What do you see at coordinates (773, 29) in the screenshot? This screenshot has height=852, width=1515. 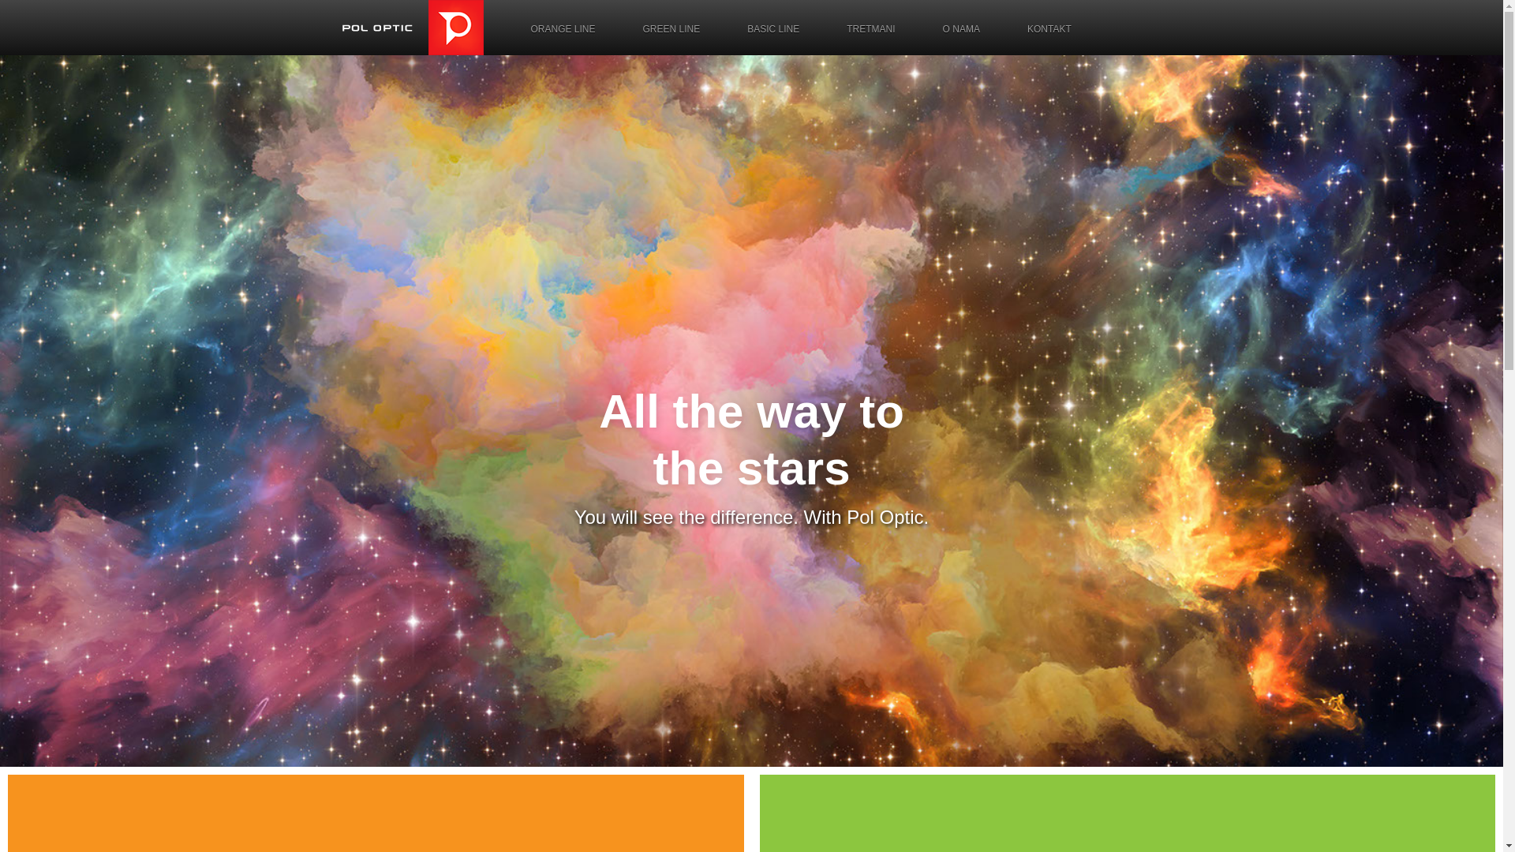 I see `BASIC LINE` at bounding box center [773, 29].